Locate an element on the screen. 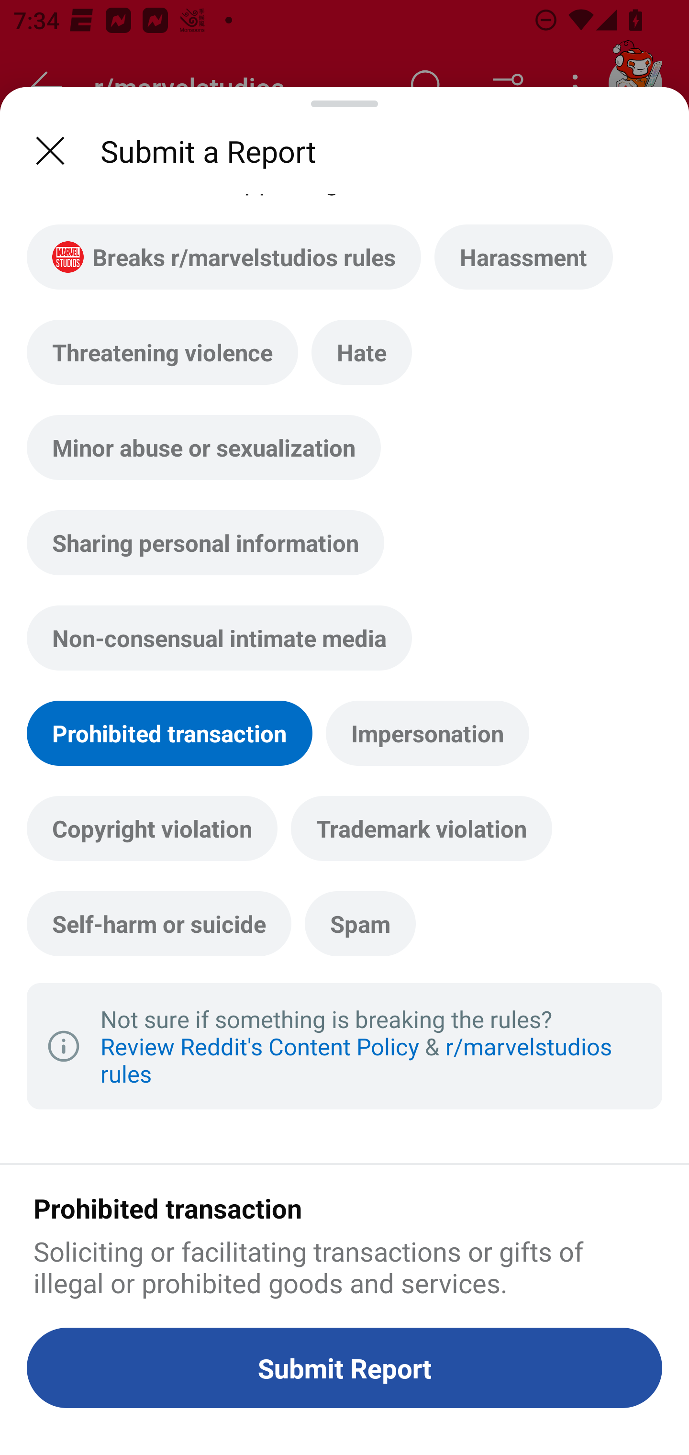 The height and width of the screenshot is (1455, 689). Spam is located at coordinates (360, 923).